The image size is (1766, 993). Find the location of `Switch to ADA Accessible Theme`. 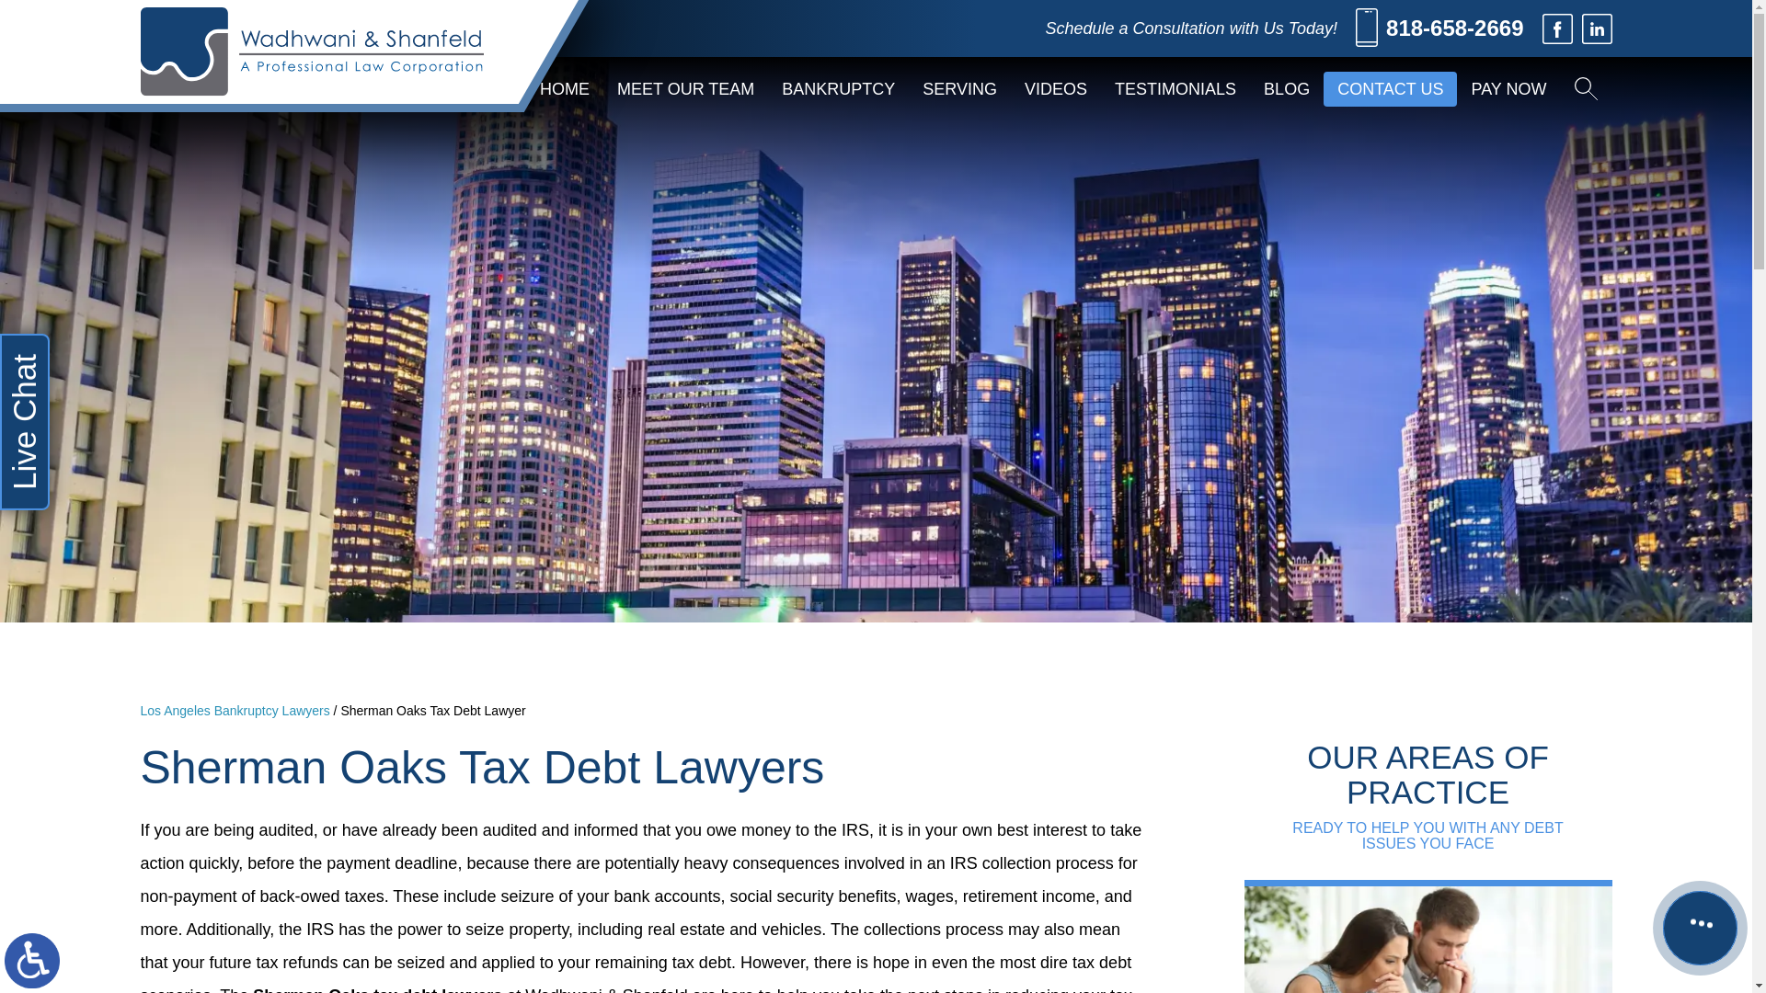

Switch to ADA Accessible Theme is located at coordinates (32, 960).